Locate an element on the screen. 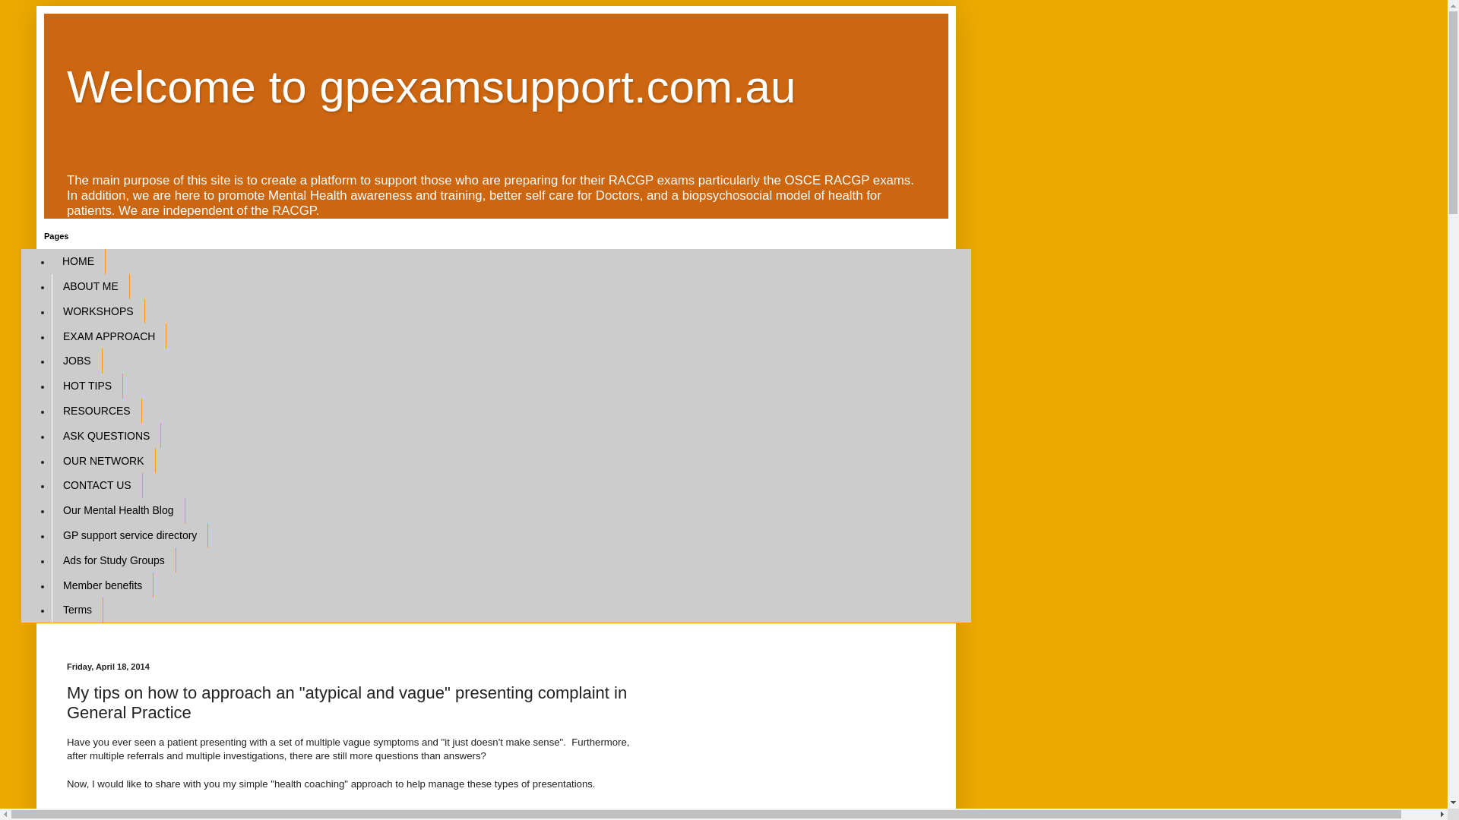 The height and width of the screenshot is (820, 1459). ABOUT ME is located at coordinates (90, 286).